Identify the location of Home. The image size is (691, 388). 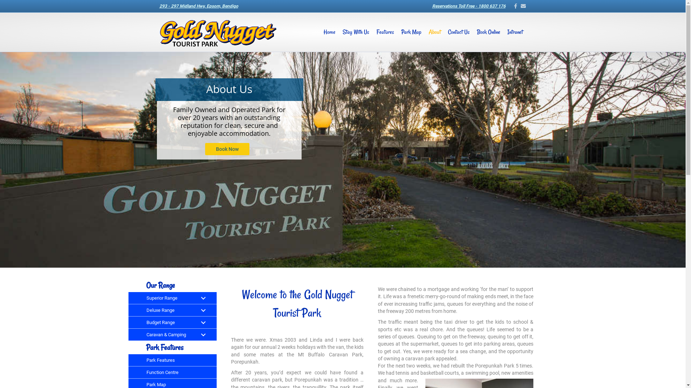
(329, 32).